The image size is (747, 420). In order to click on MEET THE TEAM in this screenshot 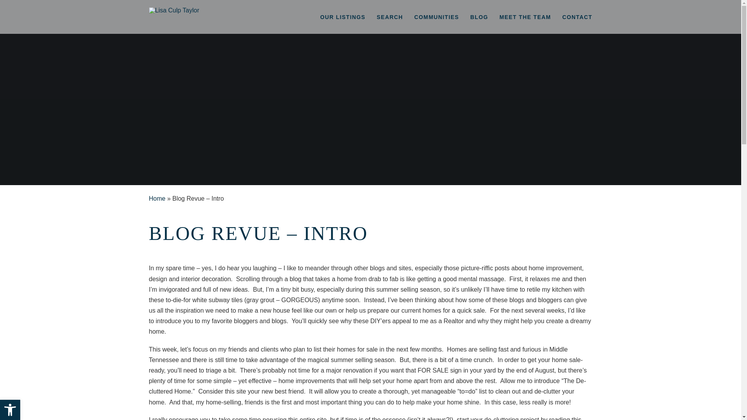, I will do `click(525, 17)`.